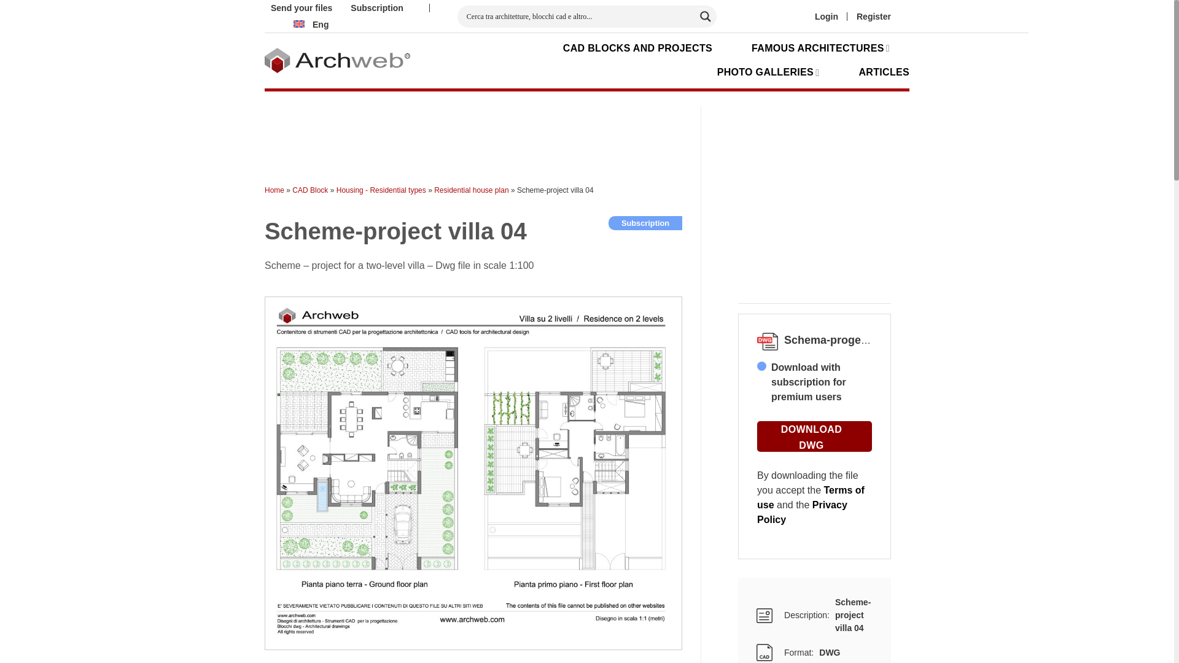 The image size is (1179, 663). I want to click on Eng, so click(309, 25).